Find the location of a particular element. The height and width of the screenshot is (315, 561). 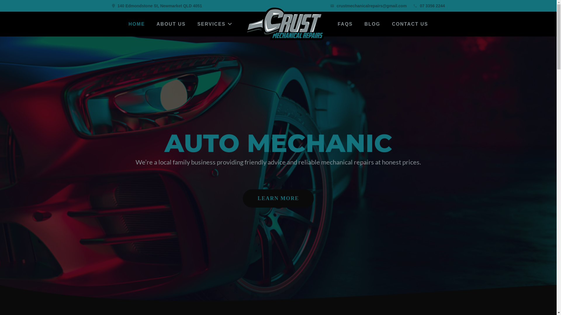

LEARN MORE is located at coordinates (278, 198).